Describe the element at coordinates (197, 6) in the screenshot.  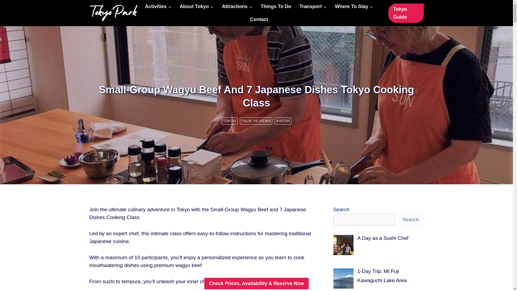
I see `About Tokyo` at that location.